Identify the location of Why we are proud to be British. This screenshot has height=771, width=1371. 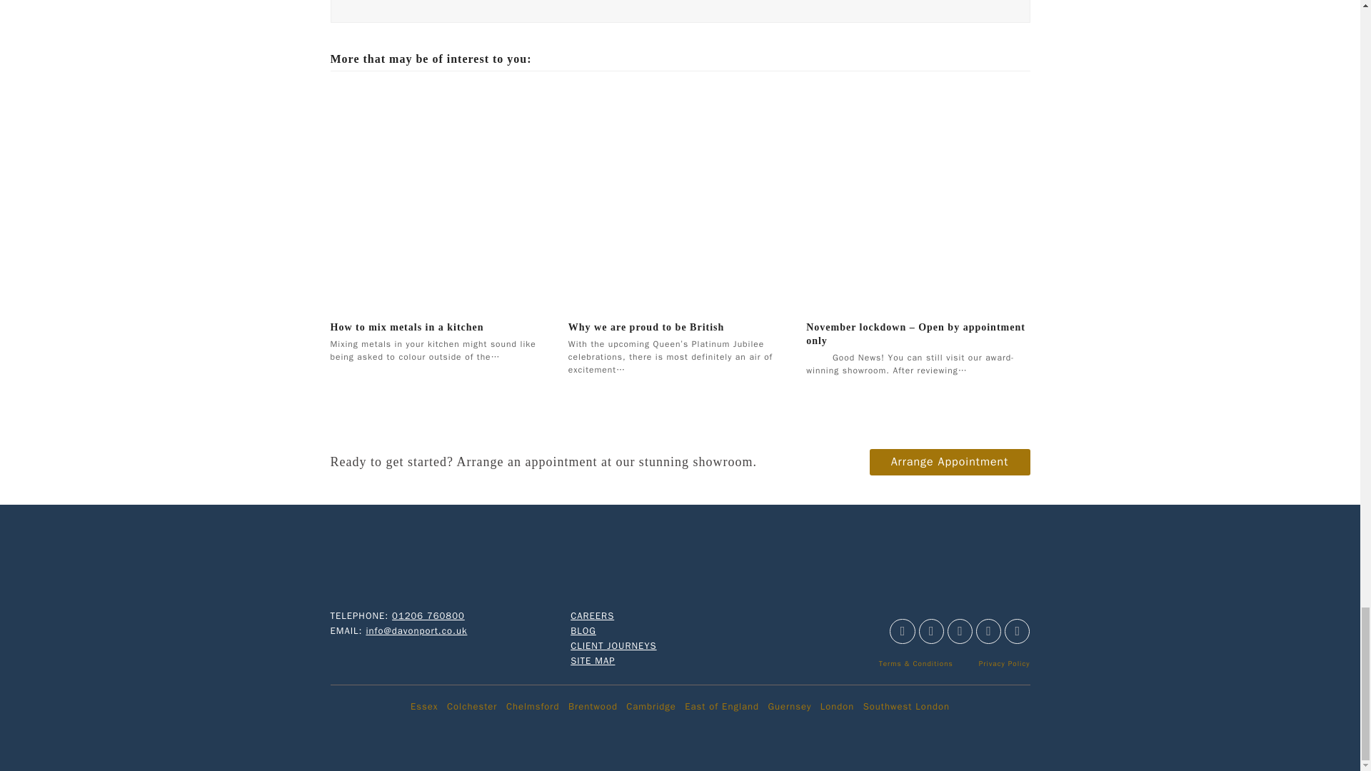
(680, 196).